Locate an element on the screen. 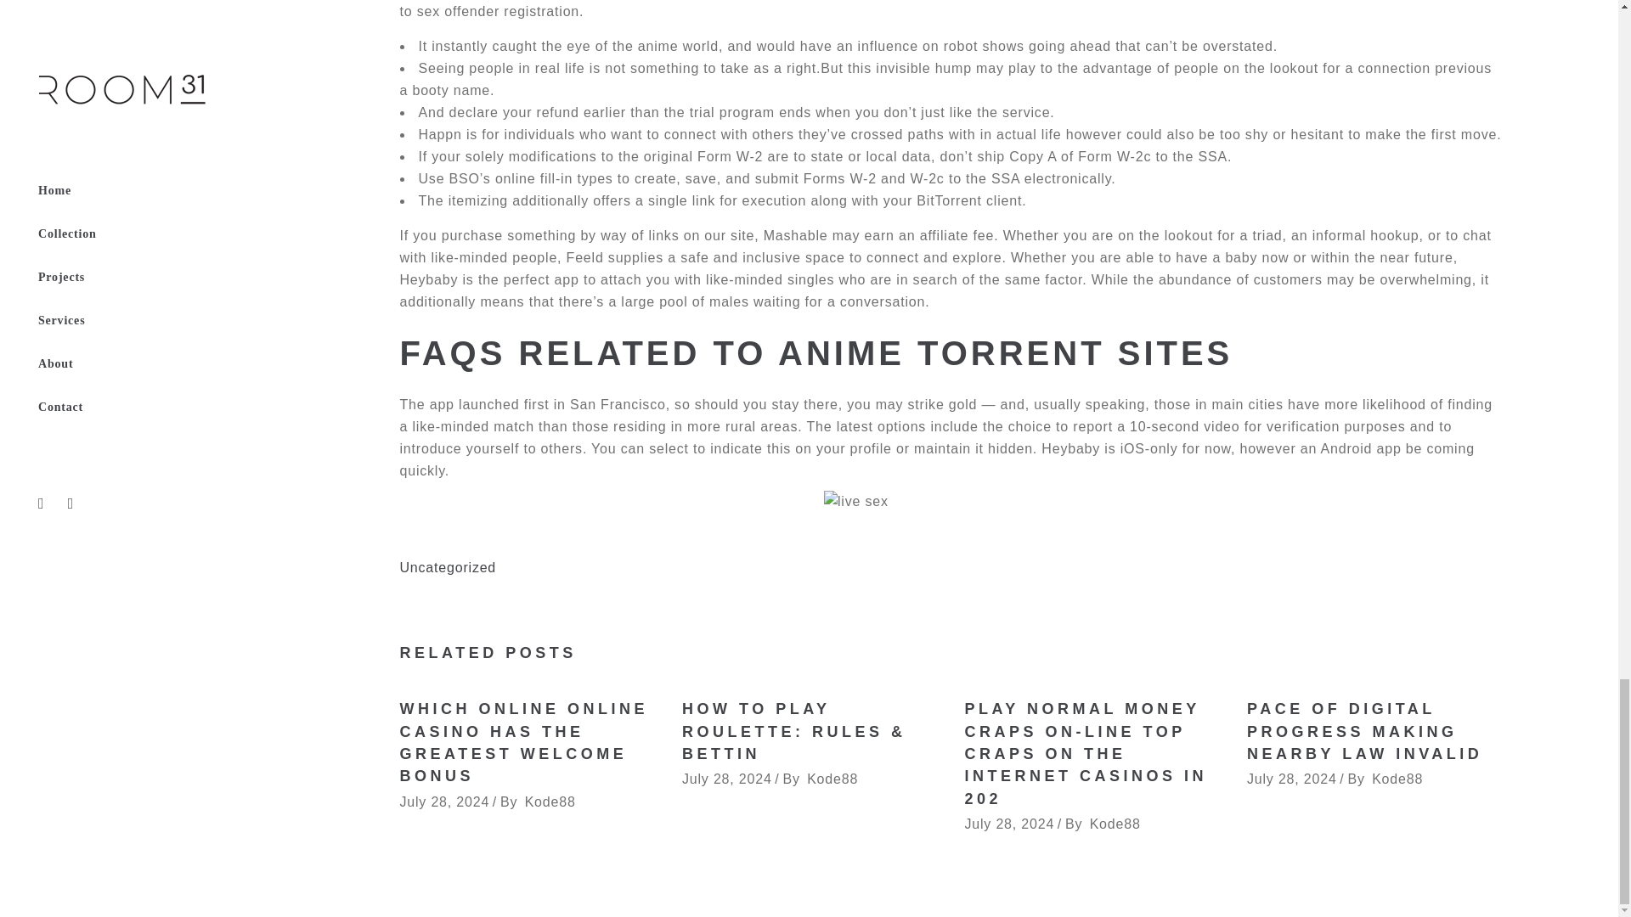  WHICH ONLINE ONLINE CASINO HAS THE GREATEST WELCOME BONUS is located at coordinates (523, 742).